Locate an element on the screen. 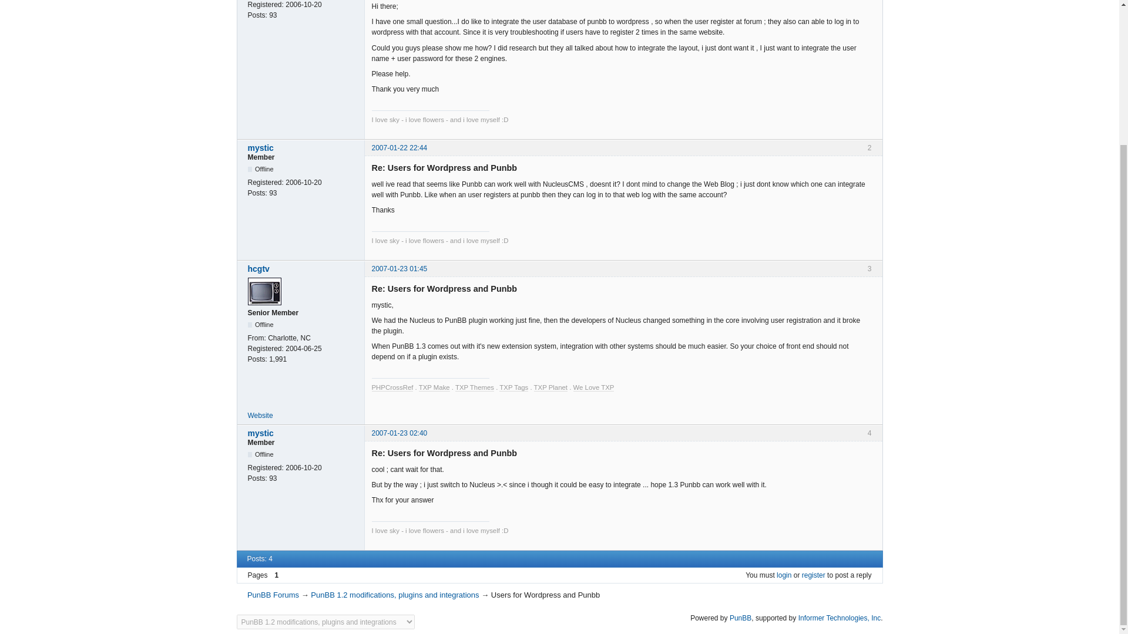  hcgtv is located at coordinates (303, 269).